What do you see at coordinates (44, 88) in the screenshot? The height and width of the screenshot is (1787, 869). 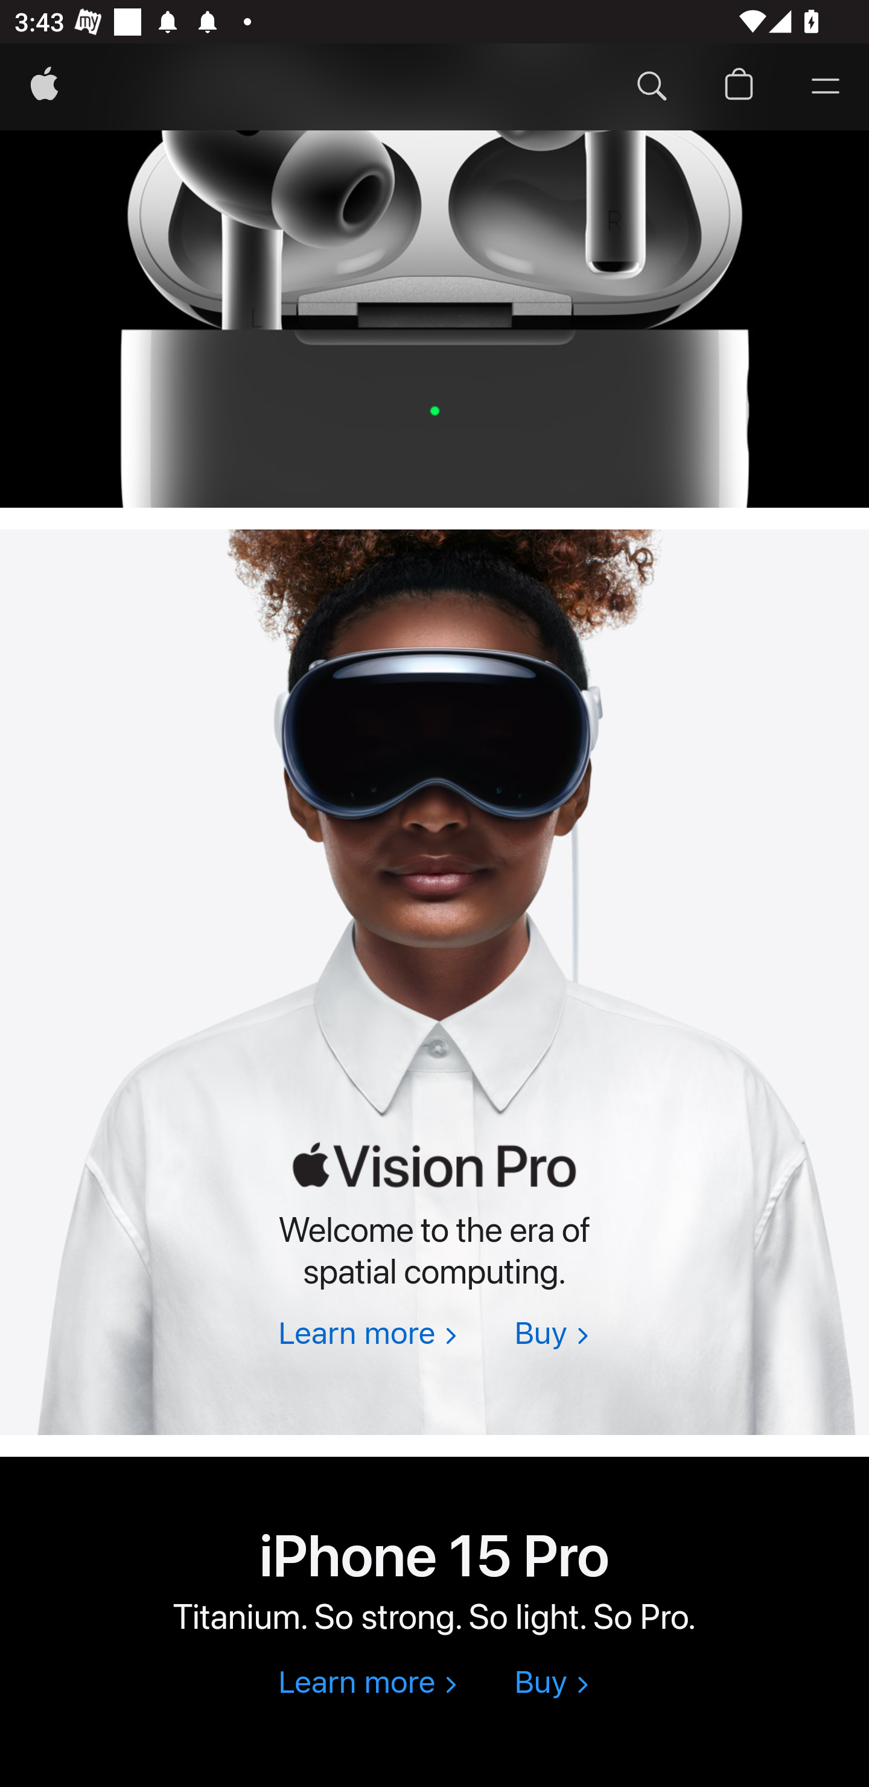 I see `Apple` at bounding box center [44, 88].